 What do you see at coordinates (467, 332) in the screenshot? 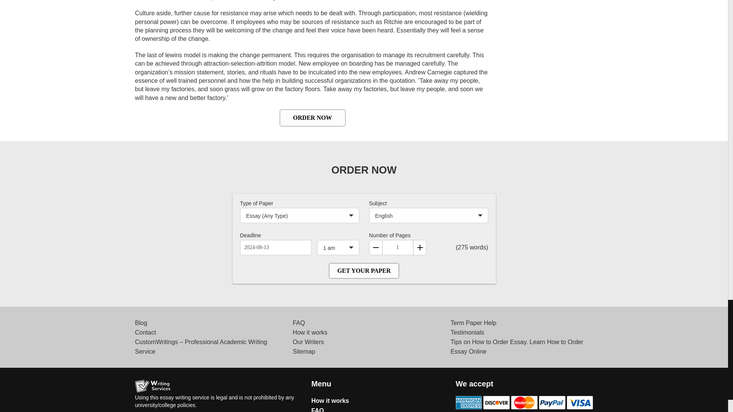
I see `Testimonials` at bounding box center [467, 332].